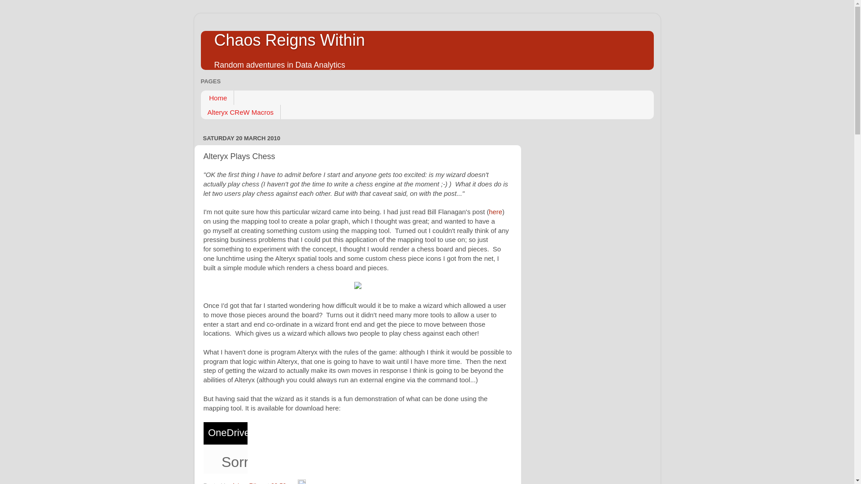  Describe the element at coordinates (248, 483) in the screenshot. I see `Adam Riley` at that location.